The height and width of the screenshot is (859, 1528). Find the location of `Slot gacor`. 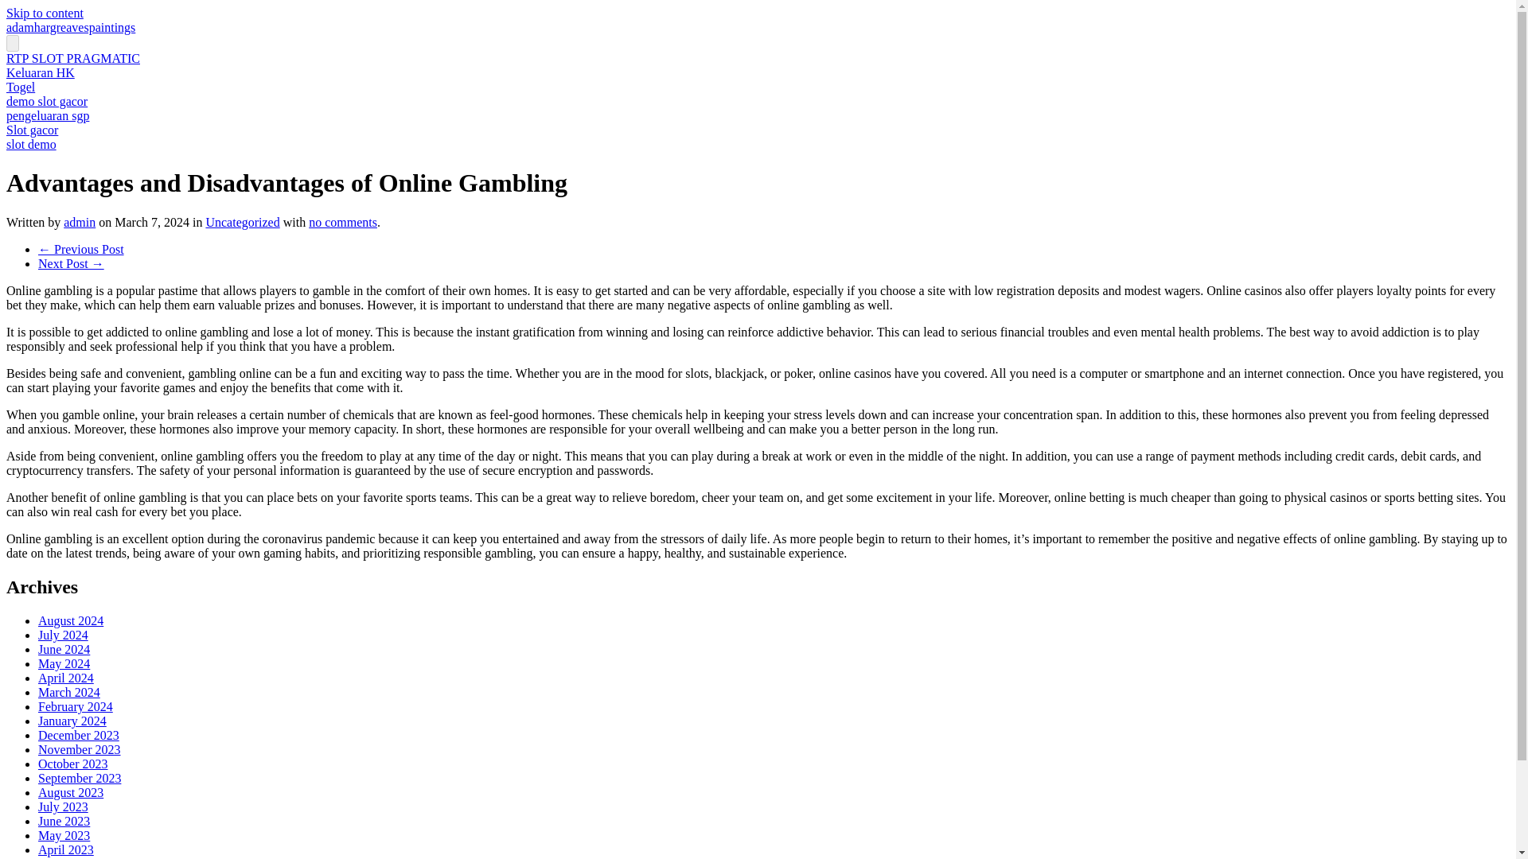

Slot gacor is located at coordinates (32, 130).